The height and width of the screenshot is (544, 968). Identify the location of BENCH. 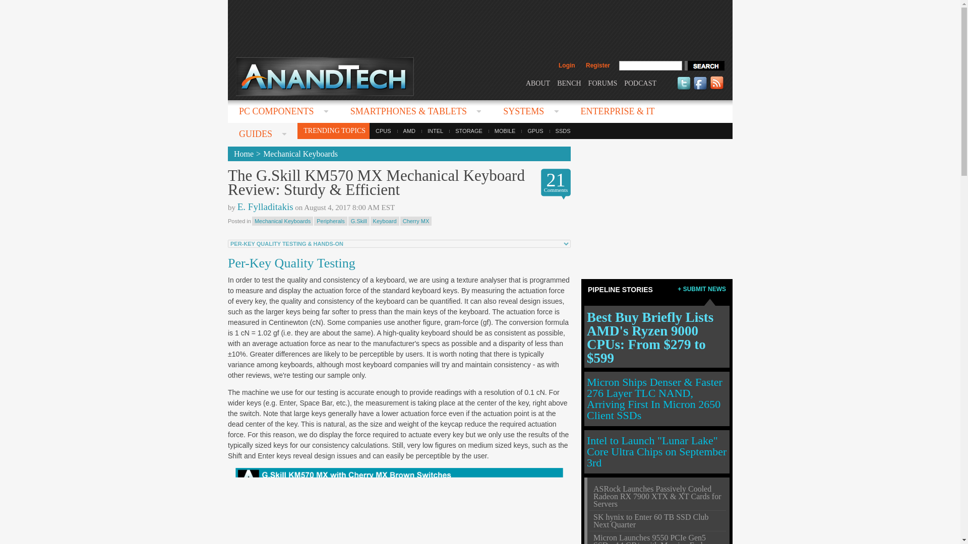
(569, 83).